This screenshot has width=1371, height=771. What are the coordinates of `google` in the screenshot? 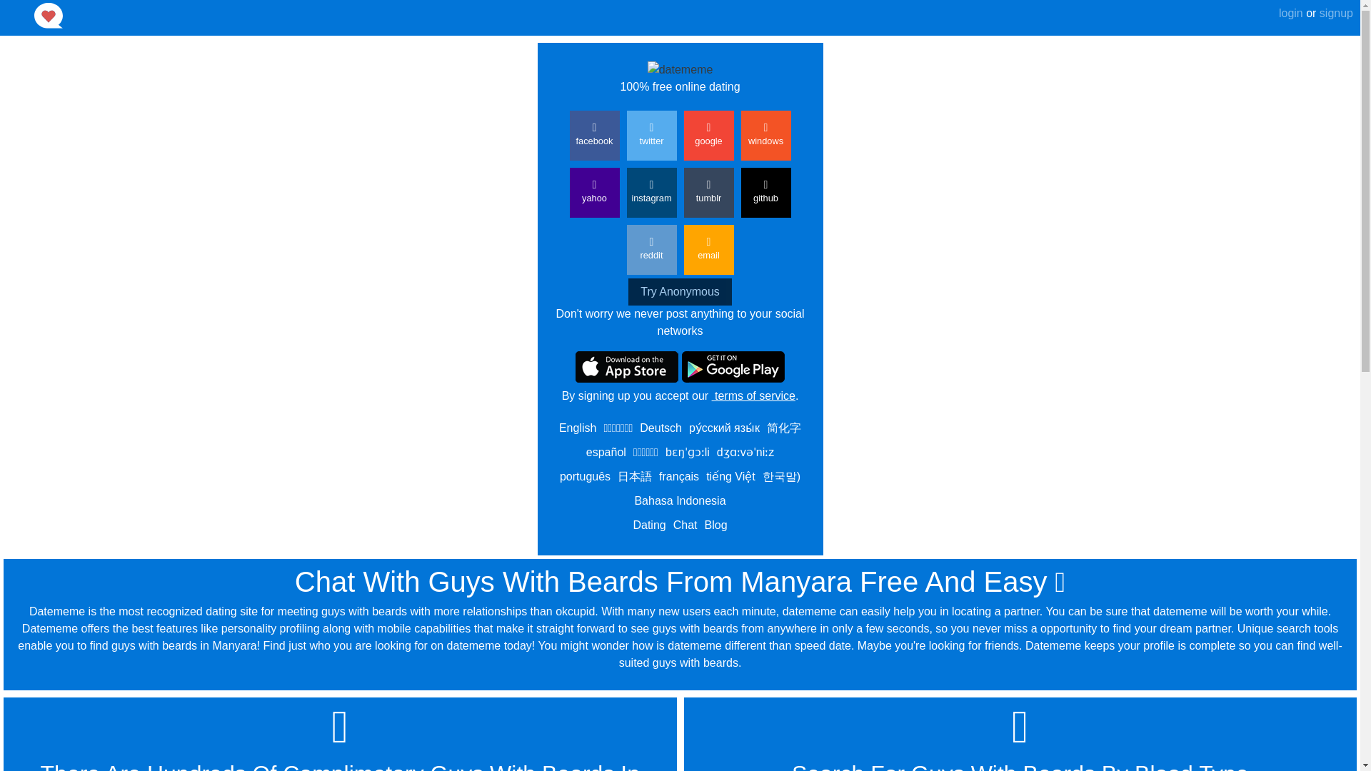 It's located at (708, 136).